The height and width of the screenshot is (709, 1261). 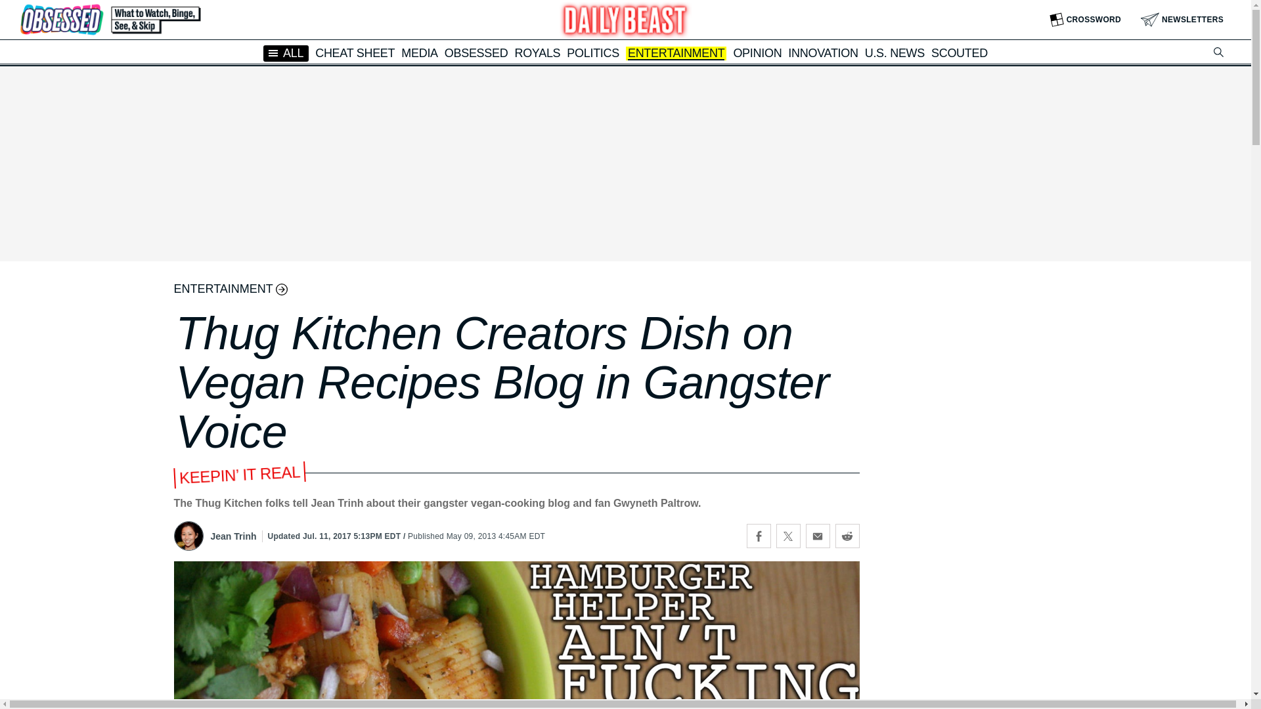 What do you see at coordinates (822, 53) in the screenshot?
I see `INNOVATION` at bounding box center [822, 53].